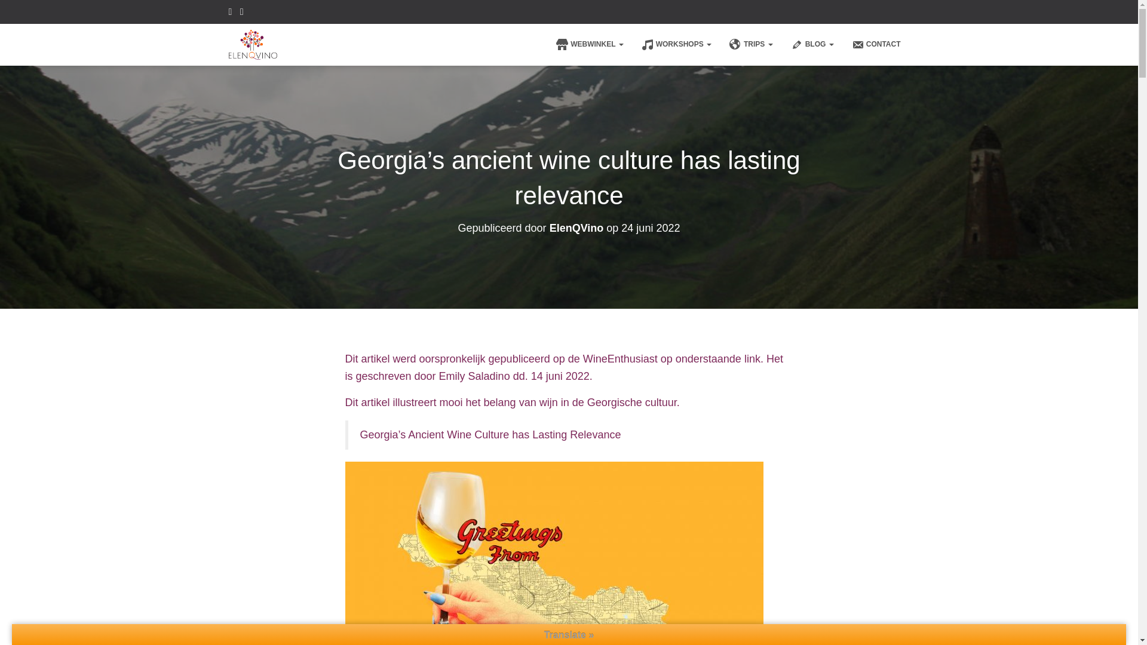  What do you see at coordinates (812, 44) in the screenshot?
I see `Blog` at bounding box center [812, 44].